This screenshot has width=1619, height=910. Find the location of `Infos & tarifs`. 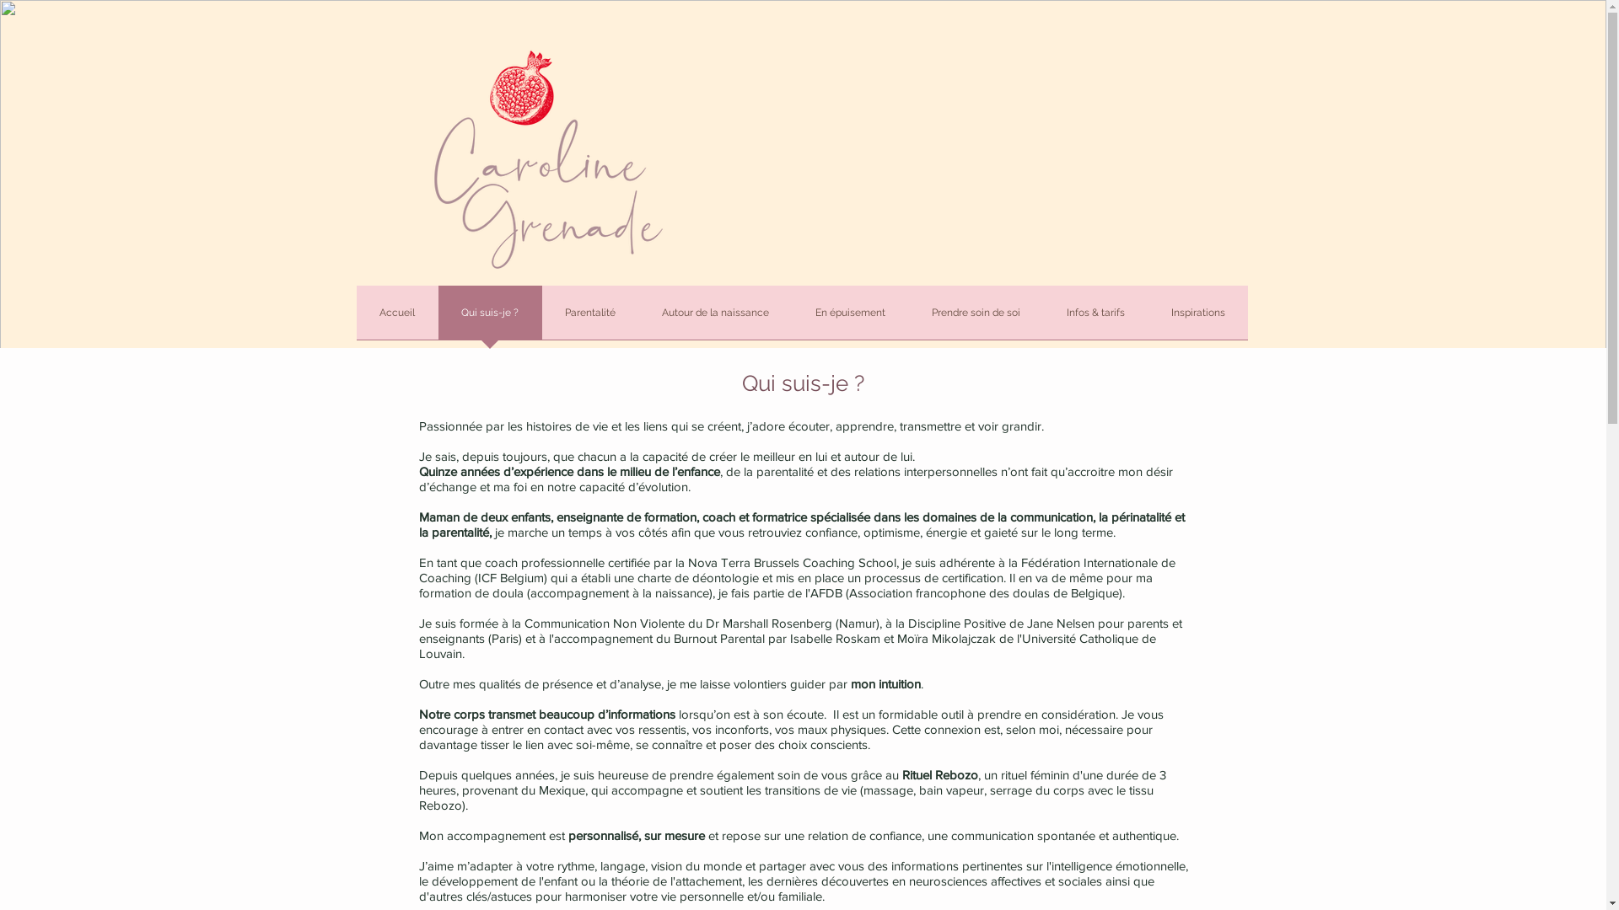

Infos & tarifs is located at coordinates (1096, 318).